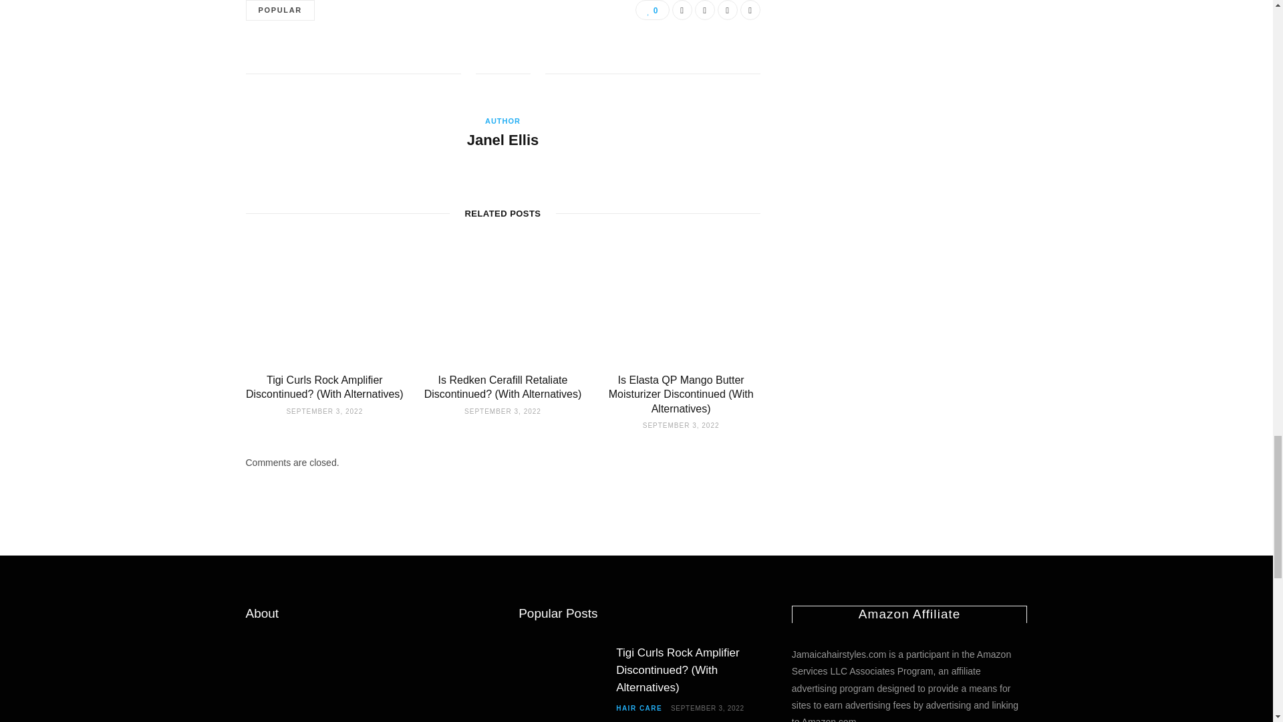  Describe the element at coordinates (503, 140) in the screenshot. I see `Janel Ellis` at that location.